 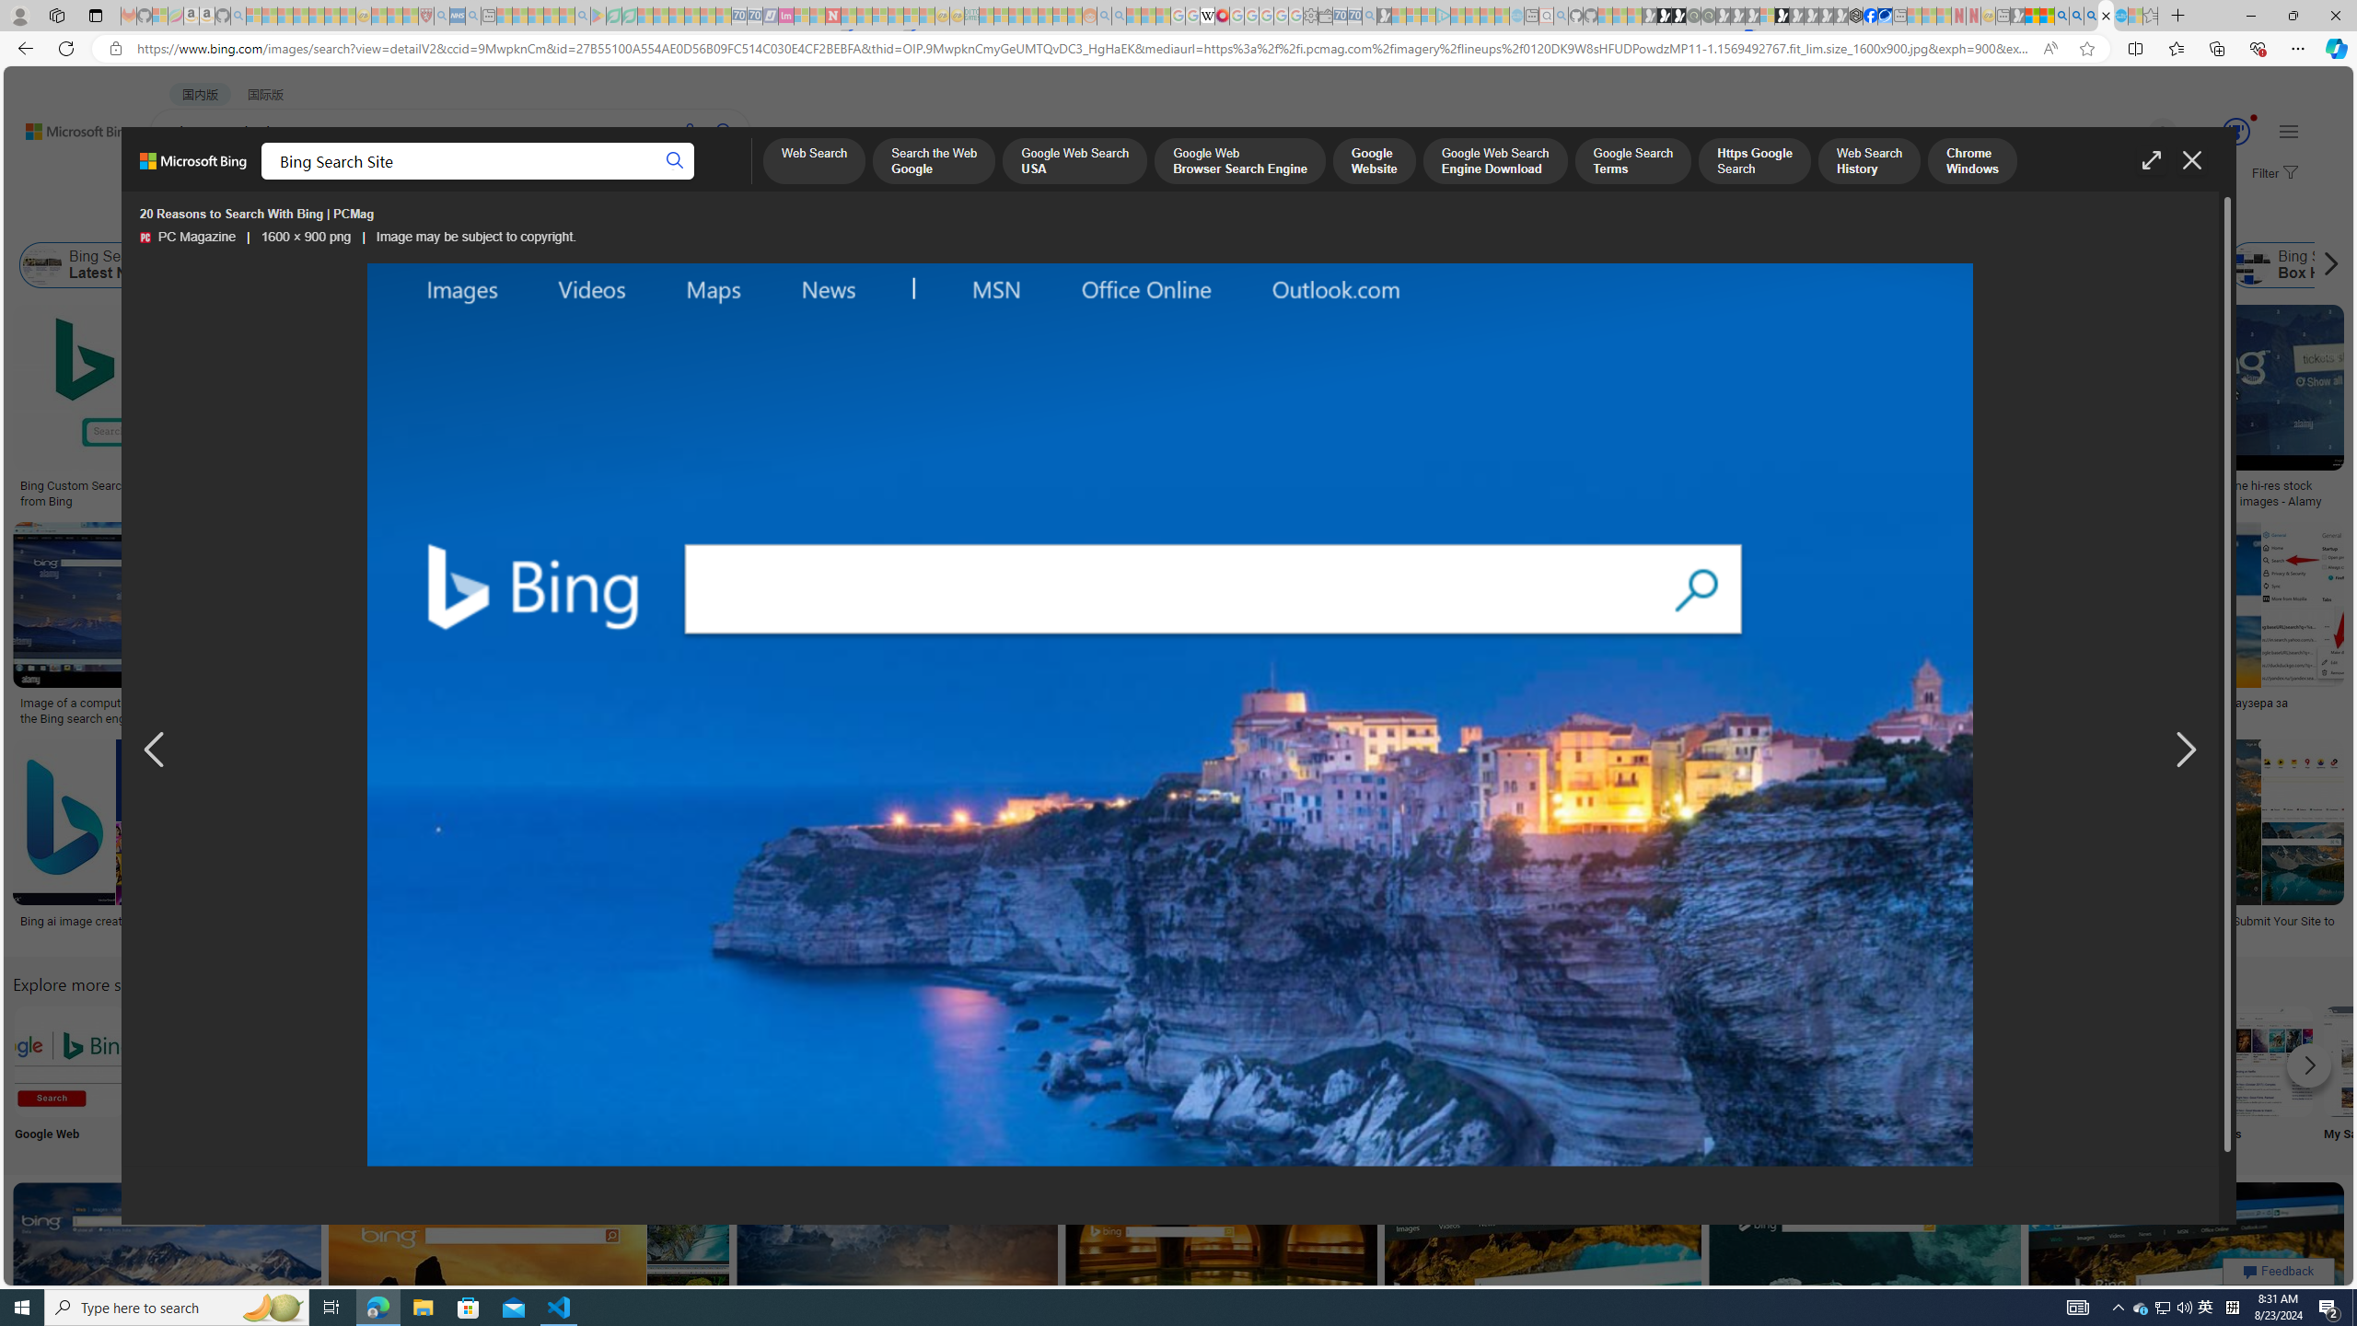 I want to click on Bing Search Tips, so click(x=1163, y=1061).